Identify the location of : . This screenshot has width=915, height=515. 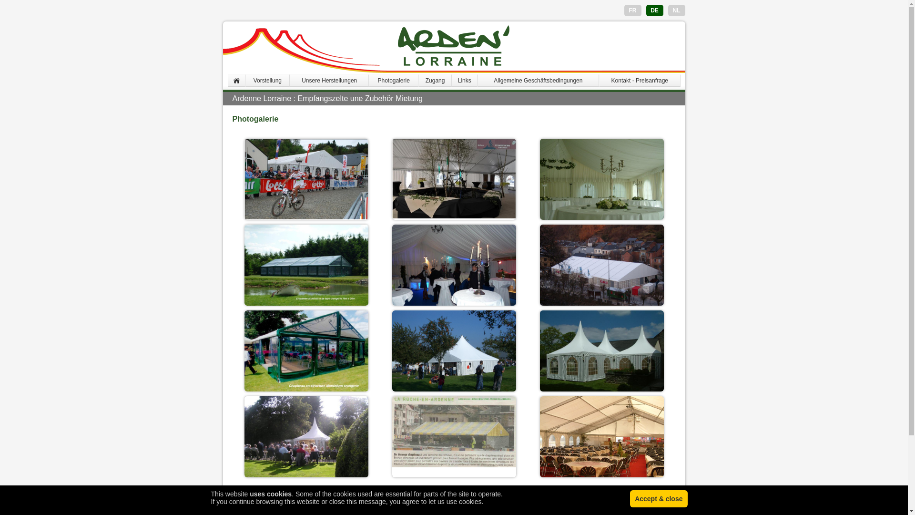
(601, 357).